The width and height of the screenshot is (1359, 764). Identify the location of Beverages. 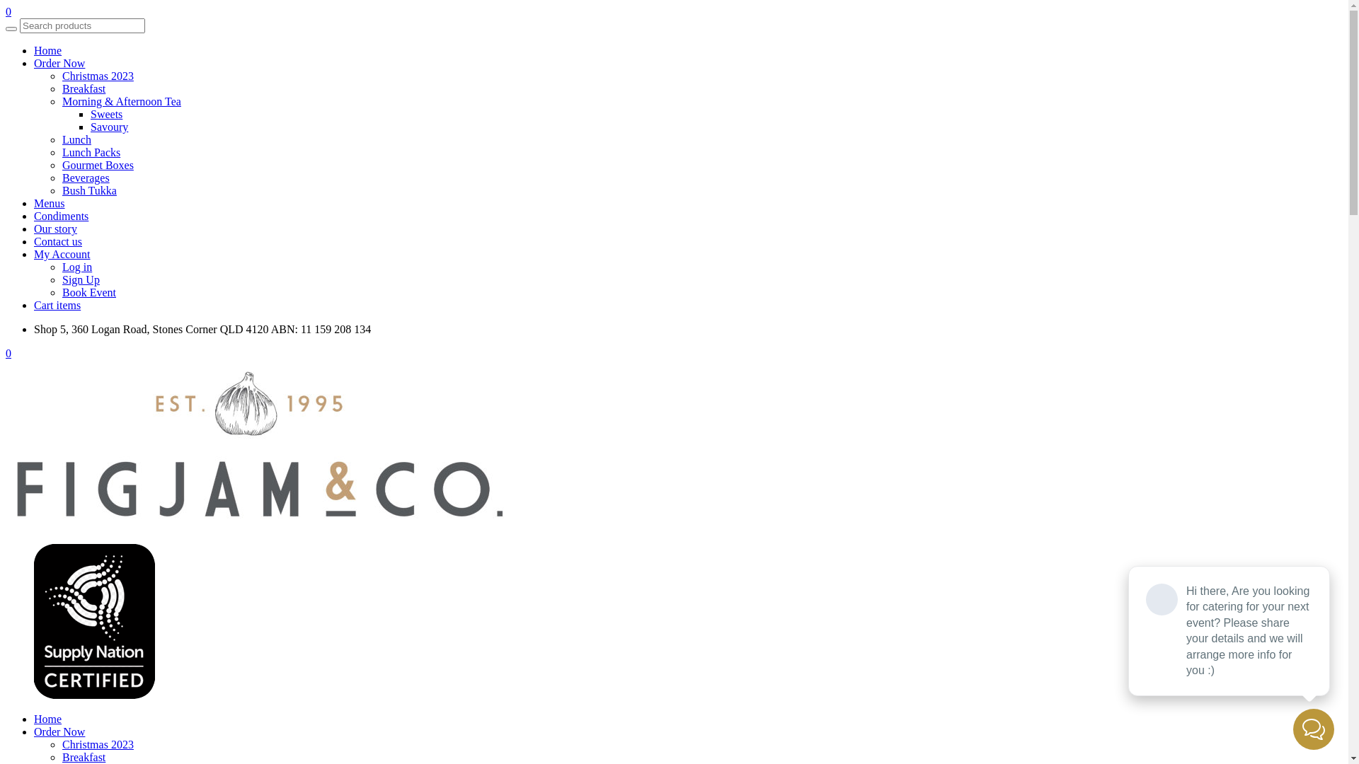
(86, 178).